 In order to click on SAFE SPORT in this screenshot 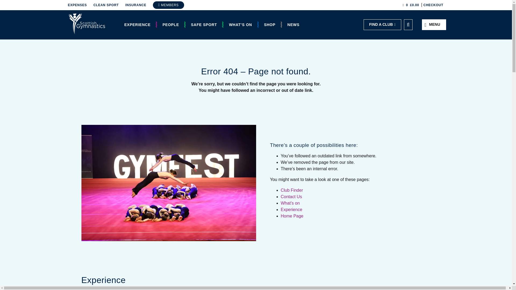, I will do `click(204, 25)`.